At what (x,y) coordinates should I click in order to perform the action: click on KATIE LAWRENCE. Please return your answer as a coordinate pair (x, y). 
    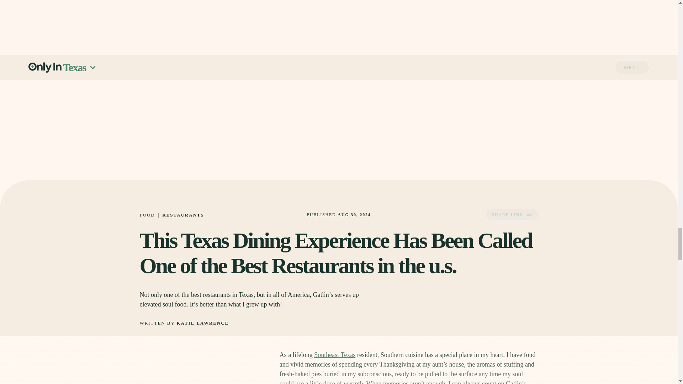
    Looking at the image, I should click on (203, 323).